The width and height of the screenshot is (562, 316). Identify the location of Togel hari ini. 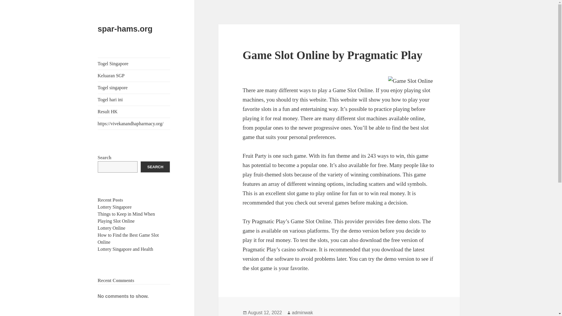
(134, 99).